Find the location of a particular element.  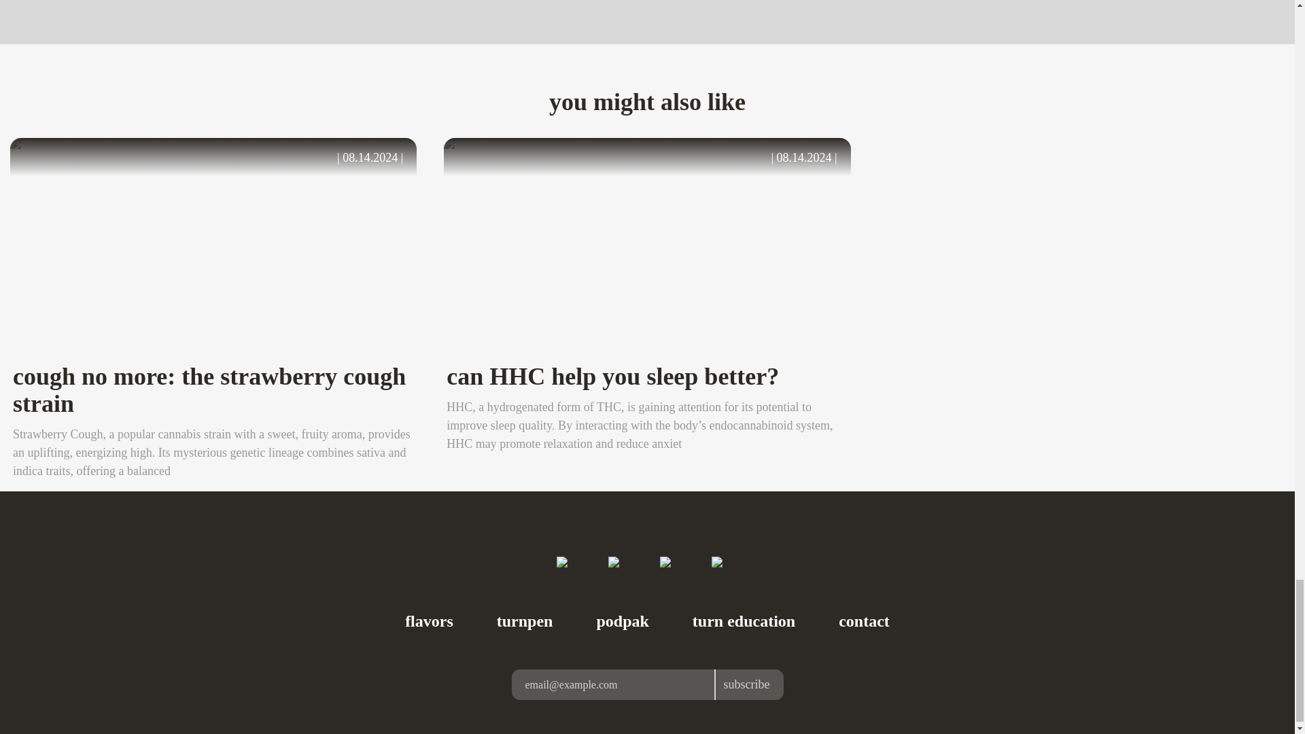

contact is located at coordinates (865, 621).